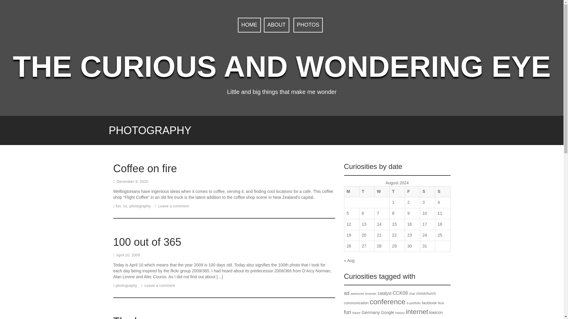  What do you see at coordinates (443, 191) in the screenshot?
I see `Sunday` at bounding box center [443, 191].